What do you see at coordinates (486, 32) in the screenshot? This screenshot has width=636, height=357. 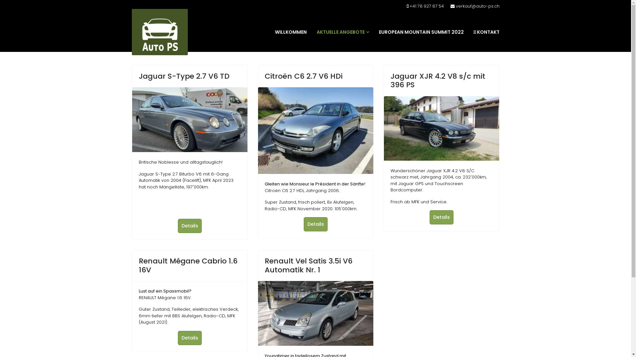 I see `KONTAKT` at bounding box center [486, 32].